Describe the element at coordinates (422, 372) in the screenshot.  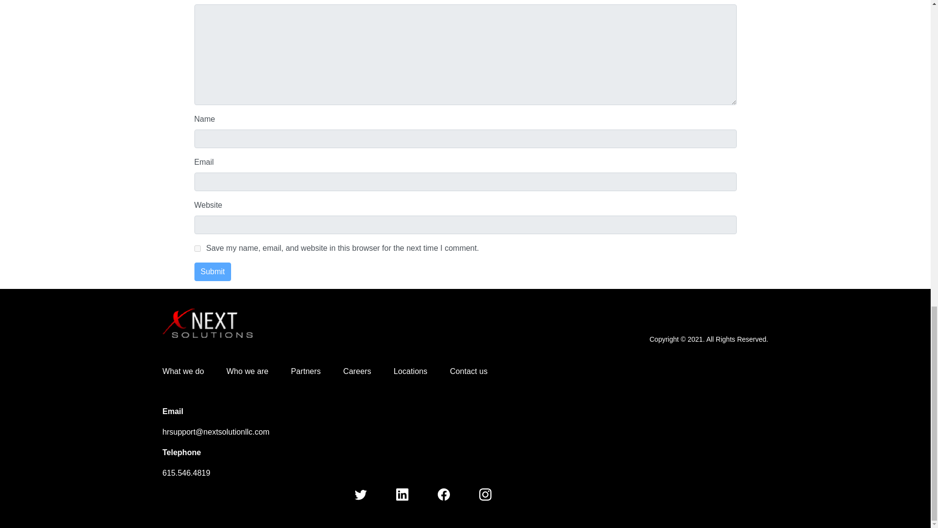
I see `Locations` at that location.